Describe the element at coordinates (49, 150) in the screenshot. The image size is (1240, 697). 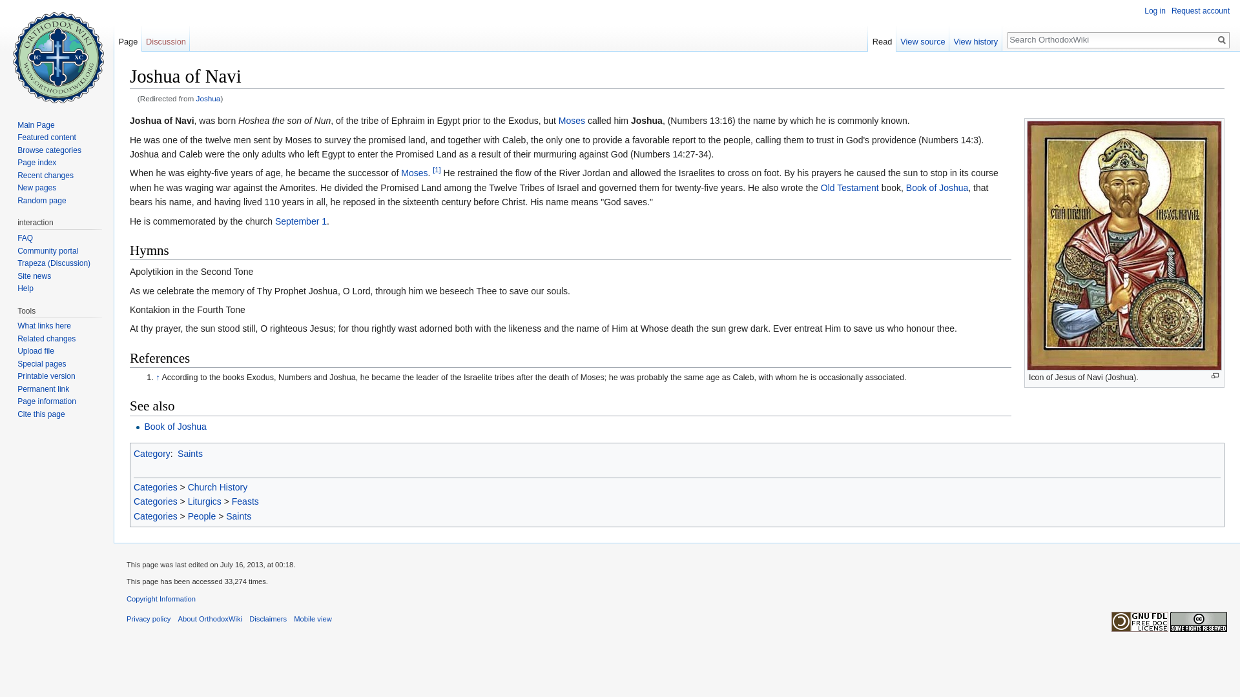
I see `Browse categories` at that location.